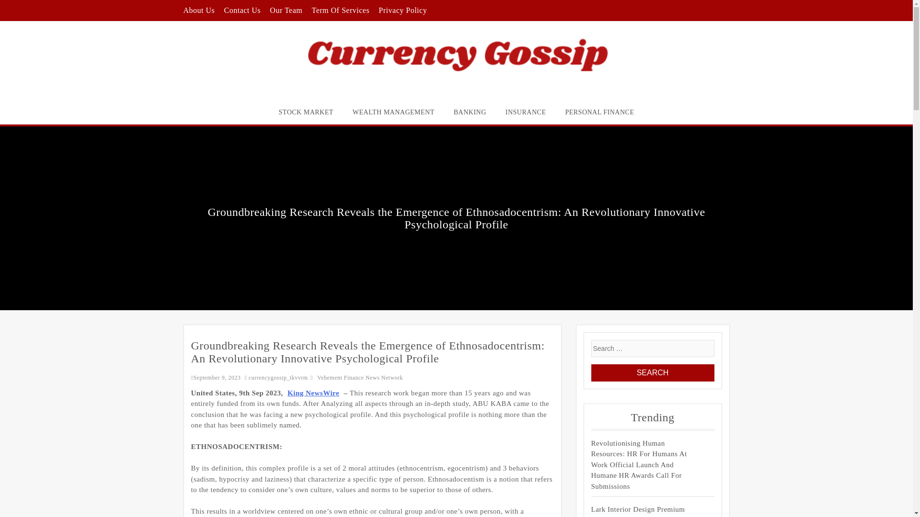 This screenshot has height=517, width=920. Describe the element at coordinates (402, 10) in the screenshot. I see `Privacy Policy` at that location.